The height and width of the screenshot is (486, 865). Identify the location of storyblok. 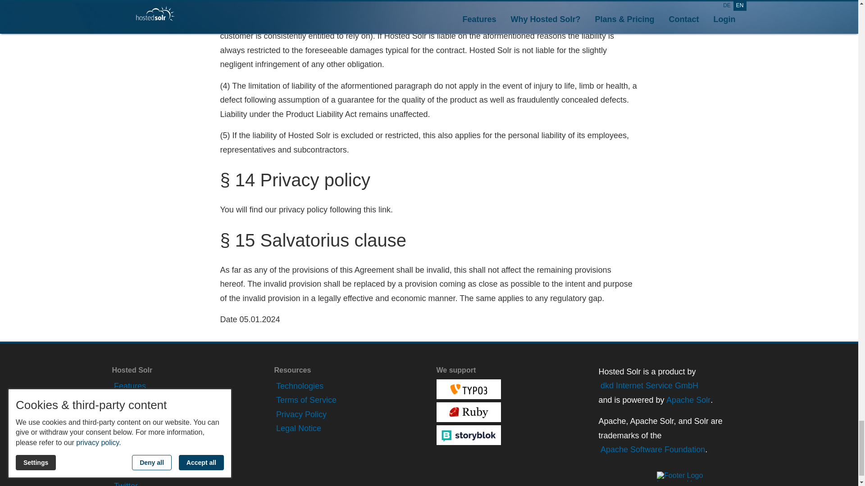
(468, 435).